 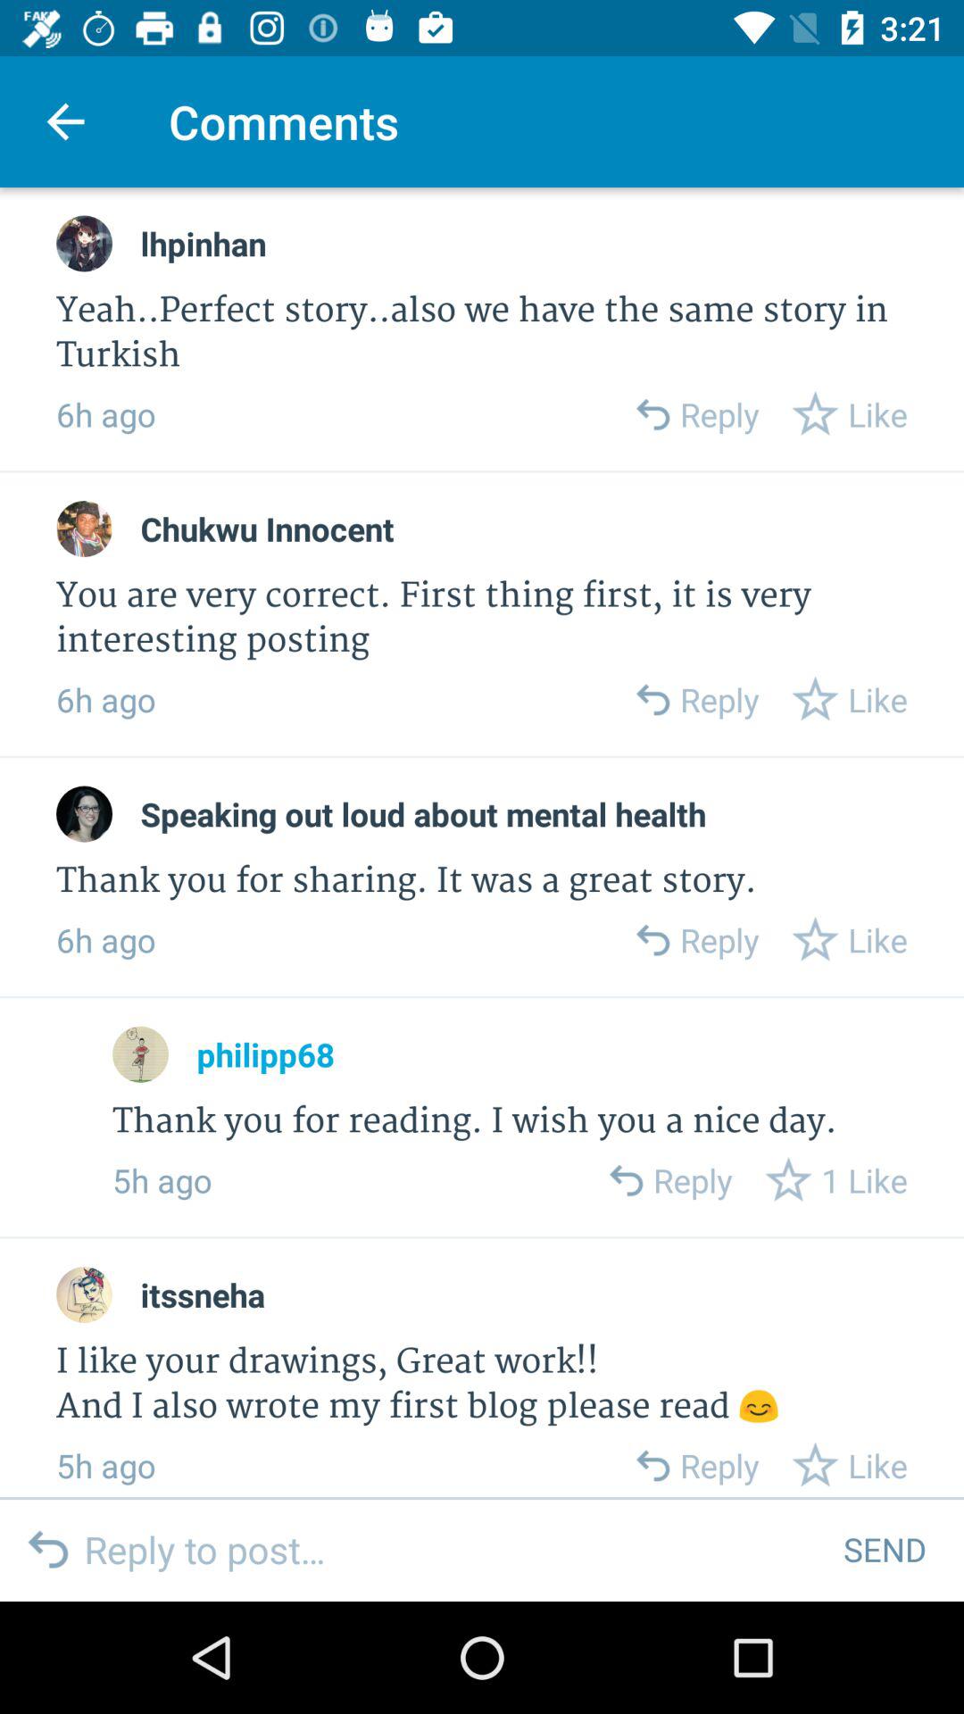 What do you see at coordinates (625, 1180) in the screenshot?
I see `reply to this comment` at bounding box center [625, 1180].